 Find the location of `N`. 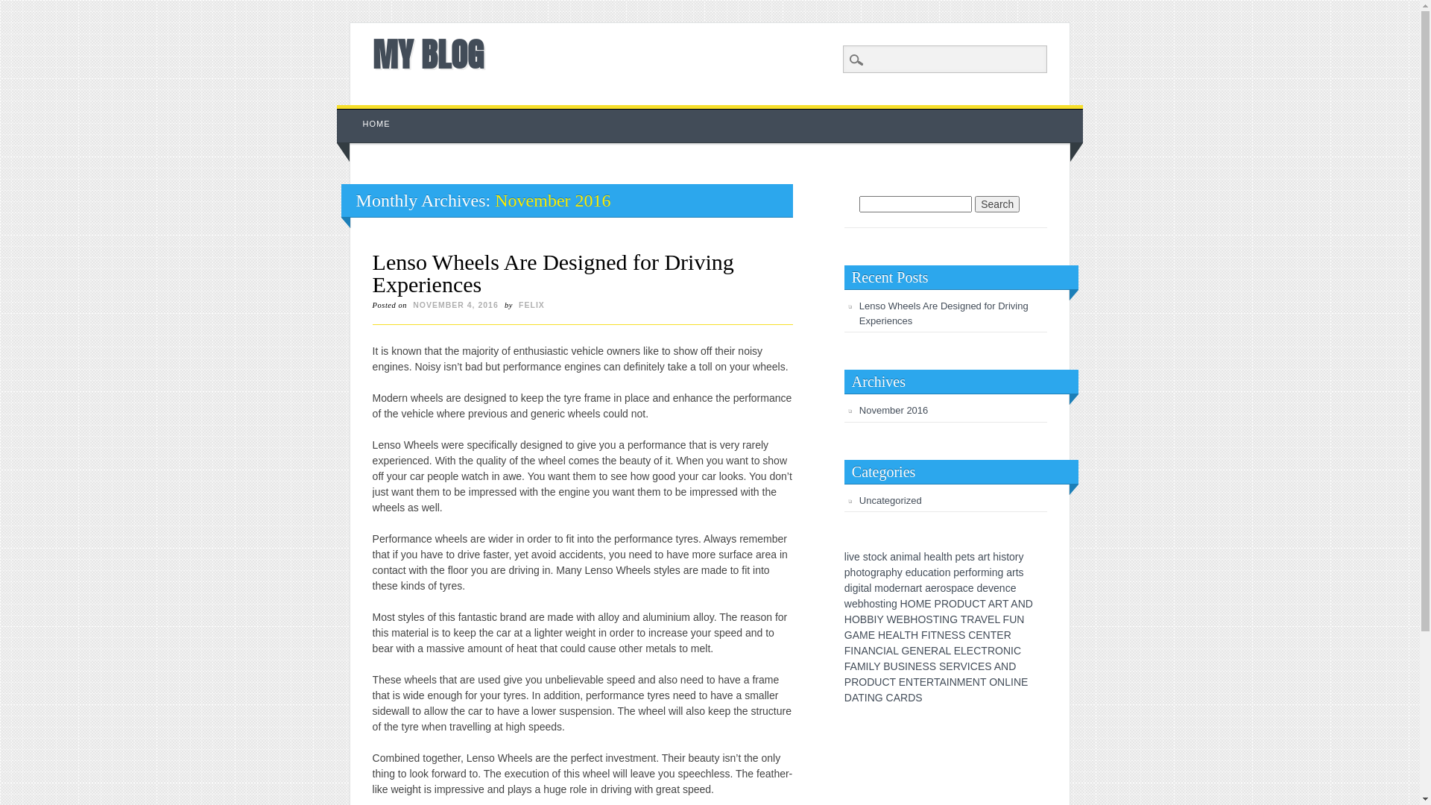

N is located at coordinates (1007, 651).